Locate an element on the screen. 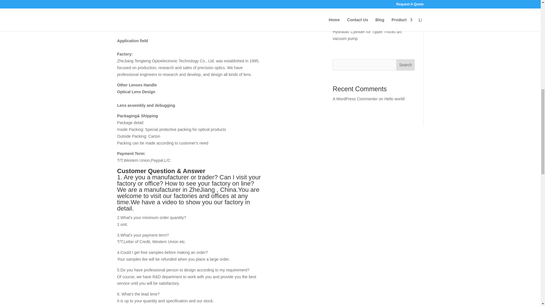 The width and height of the screenshot is (545, 306). Search is located at coordinates (405, 65).